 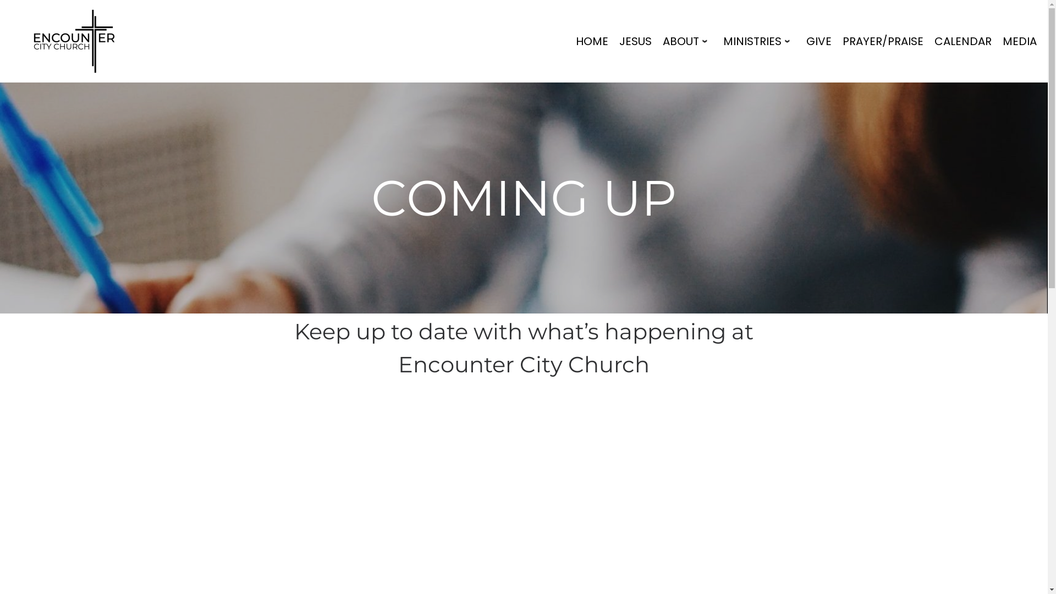 I want to click on MEDIA, so click(x=1020, y=41).